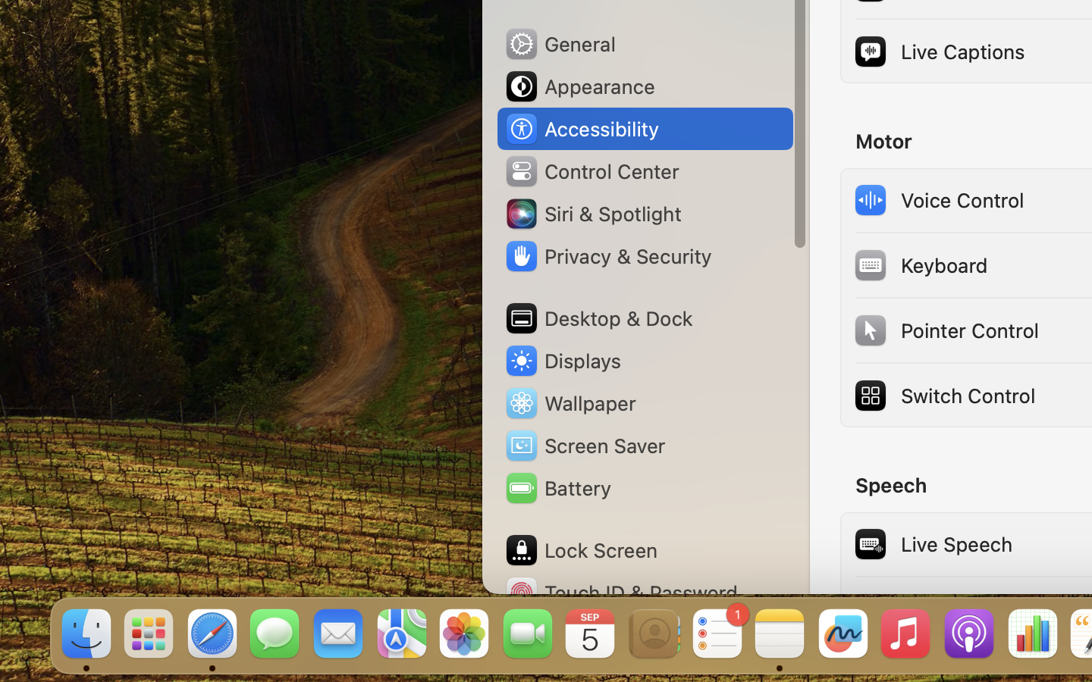 This screenshot has width=1092, height=682. What do you see at coordinates (579, 86) in the screenshot?
I see `Appearance` at bounding box center [579, 86].